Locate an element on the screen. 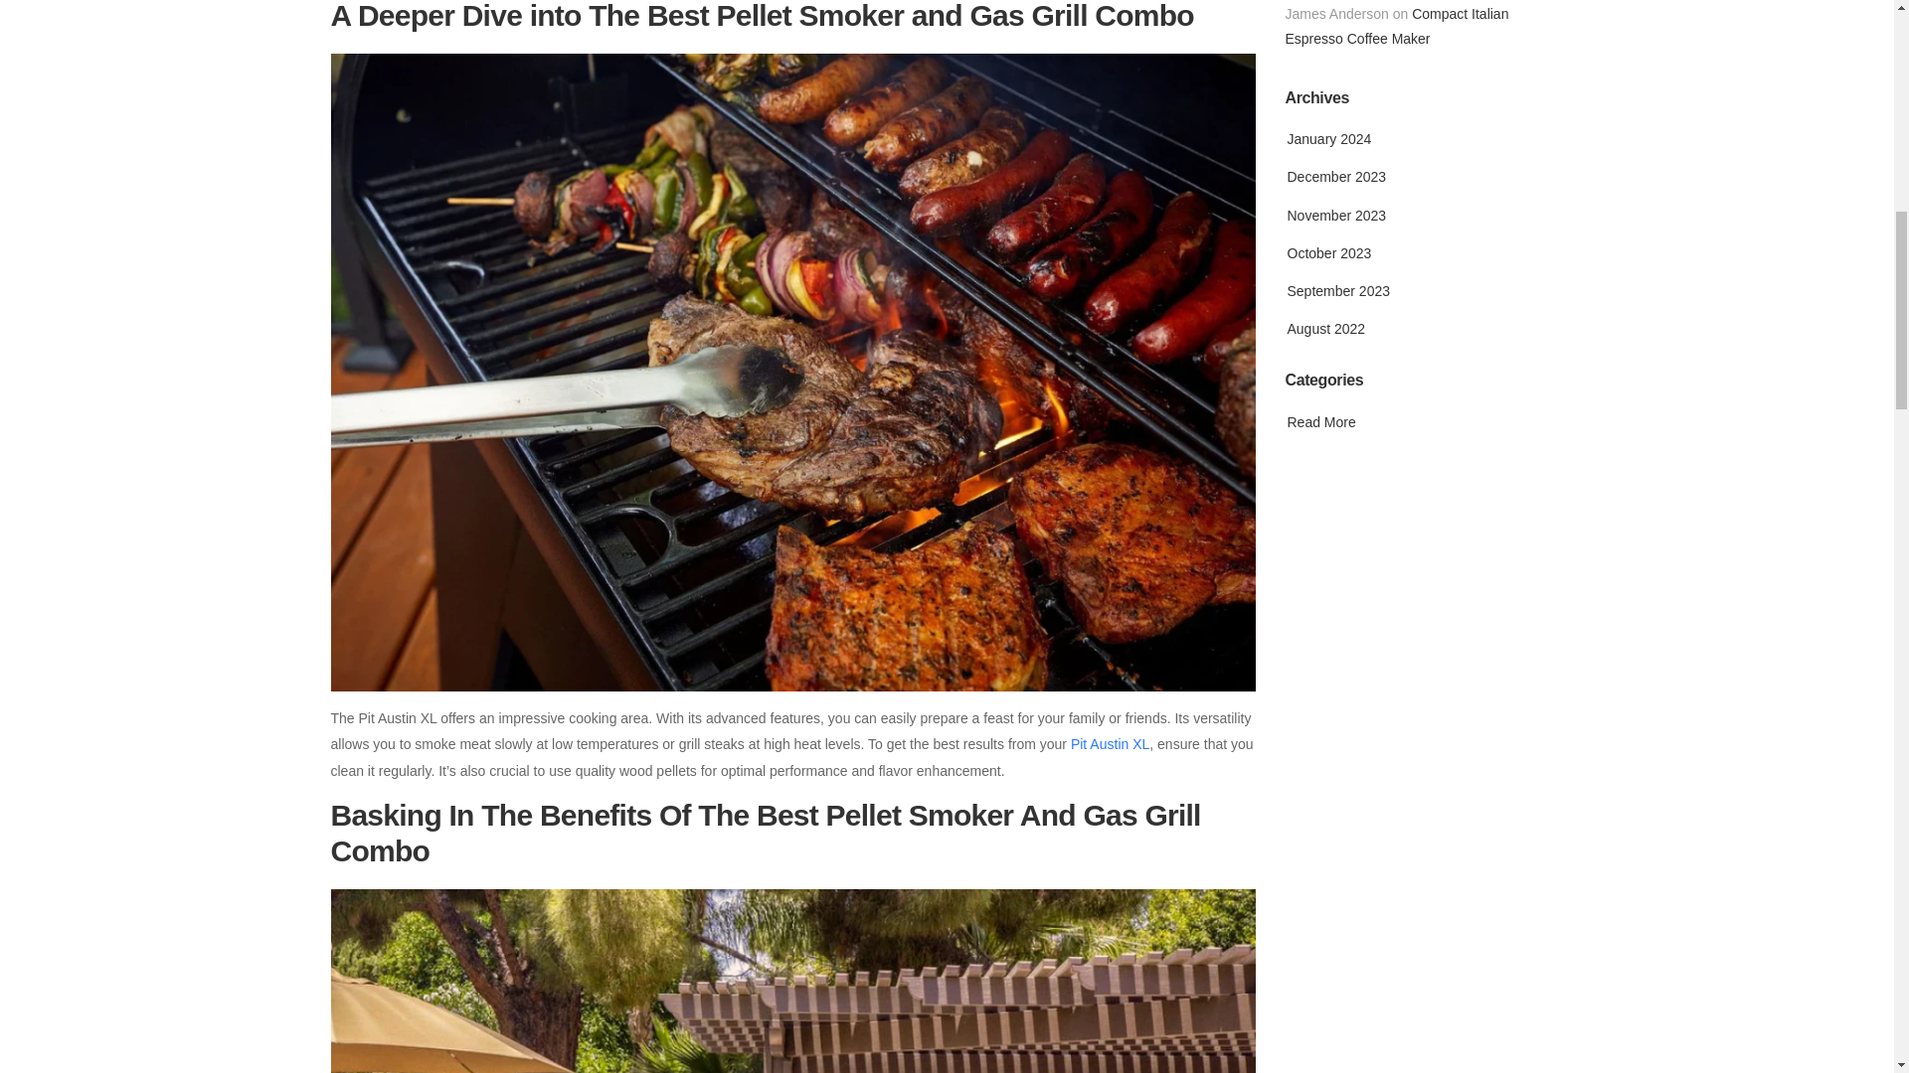  Compact Italian Espresso Coffee Maker is located at coordinates (1396, 26).